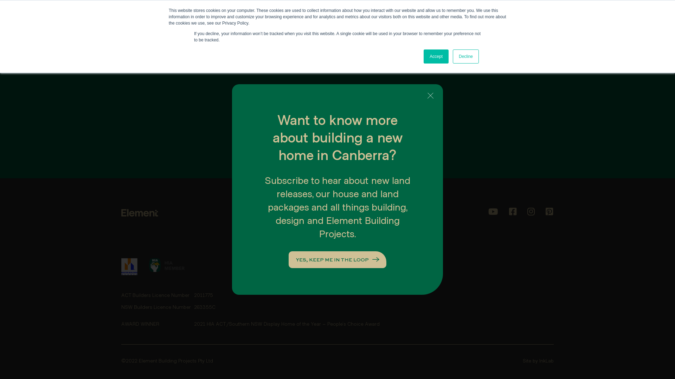  I want to click on Jasmine display home, so click(296, 237).